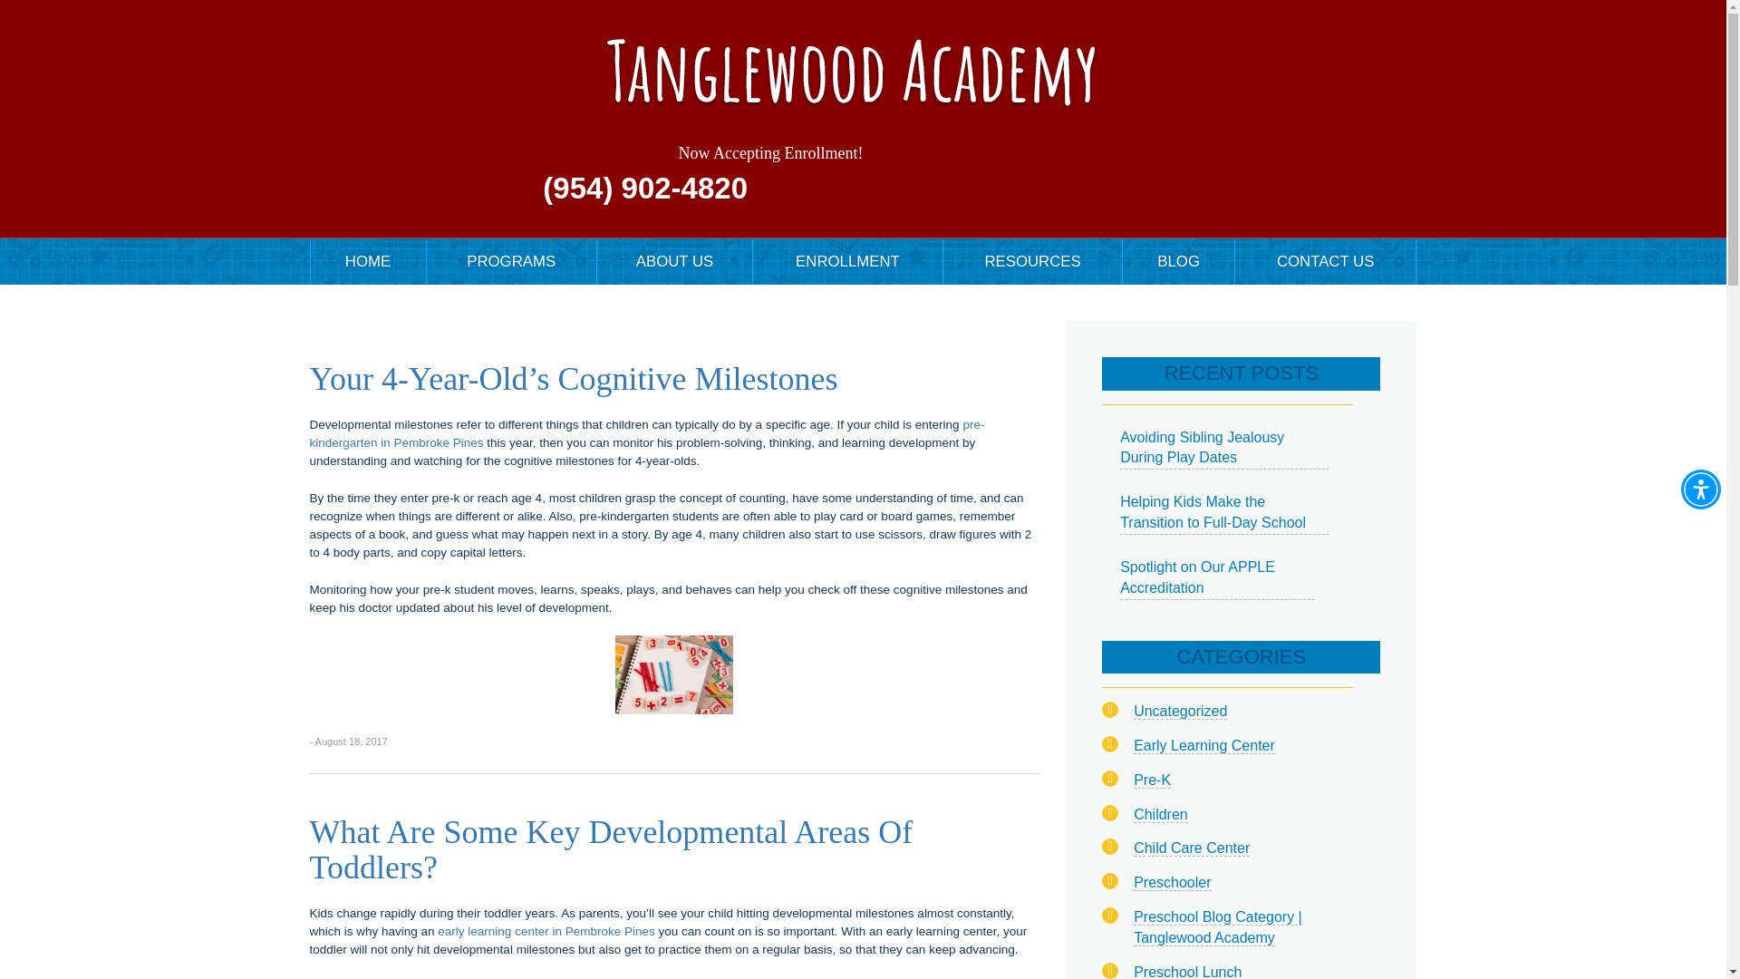 This screenshot has width=1740, height=979. What do you see at coordinates (511, 261) in the screenshot?
I see `PROGRAMS` at bounding box center [511, 261].